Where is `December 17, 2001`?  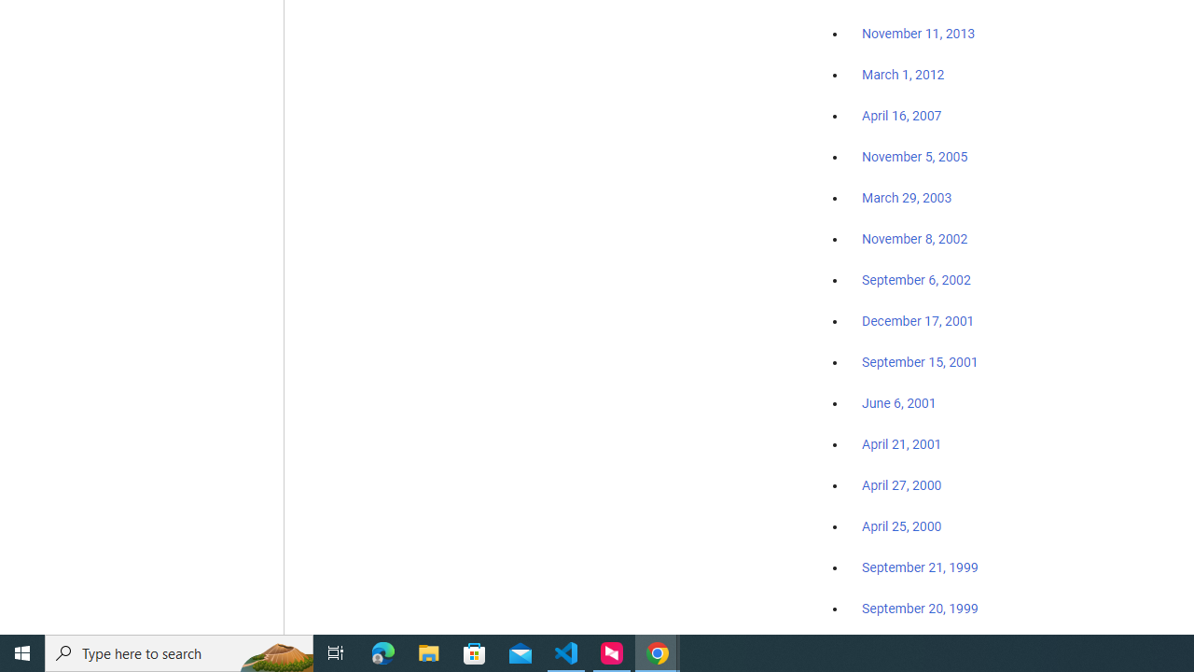 December 17, 2001 is located at coordinates (918, 320).